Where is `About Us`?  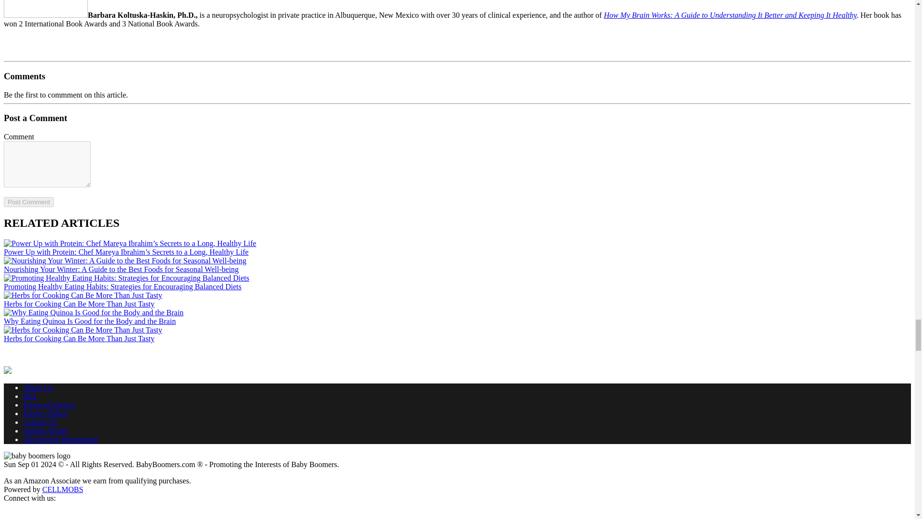
About Us is located at coordinates (37, 387).